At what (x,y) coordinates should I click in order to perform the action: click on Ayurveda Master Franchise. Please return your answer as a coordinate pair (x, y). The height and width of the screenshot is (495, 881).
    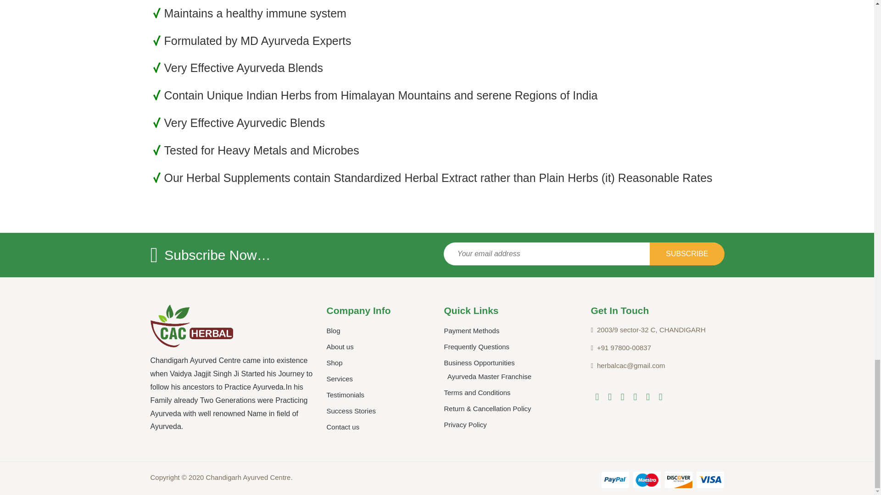
    Looking at the image, I should click on (489, 377).